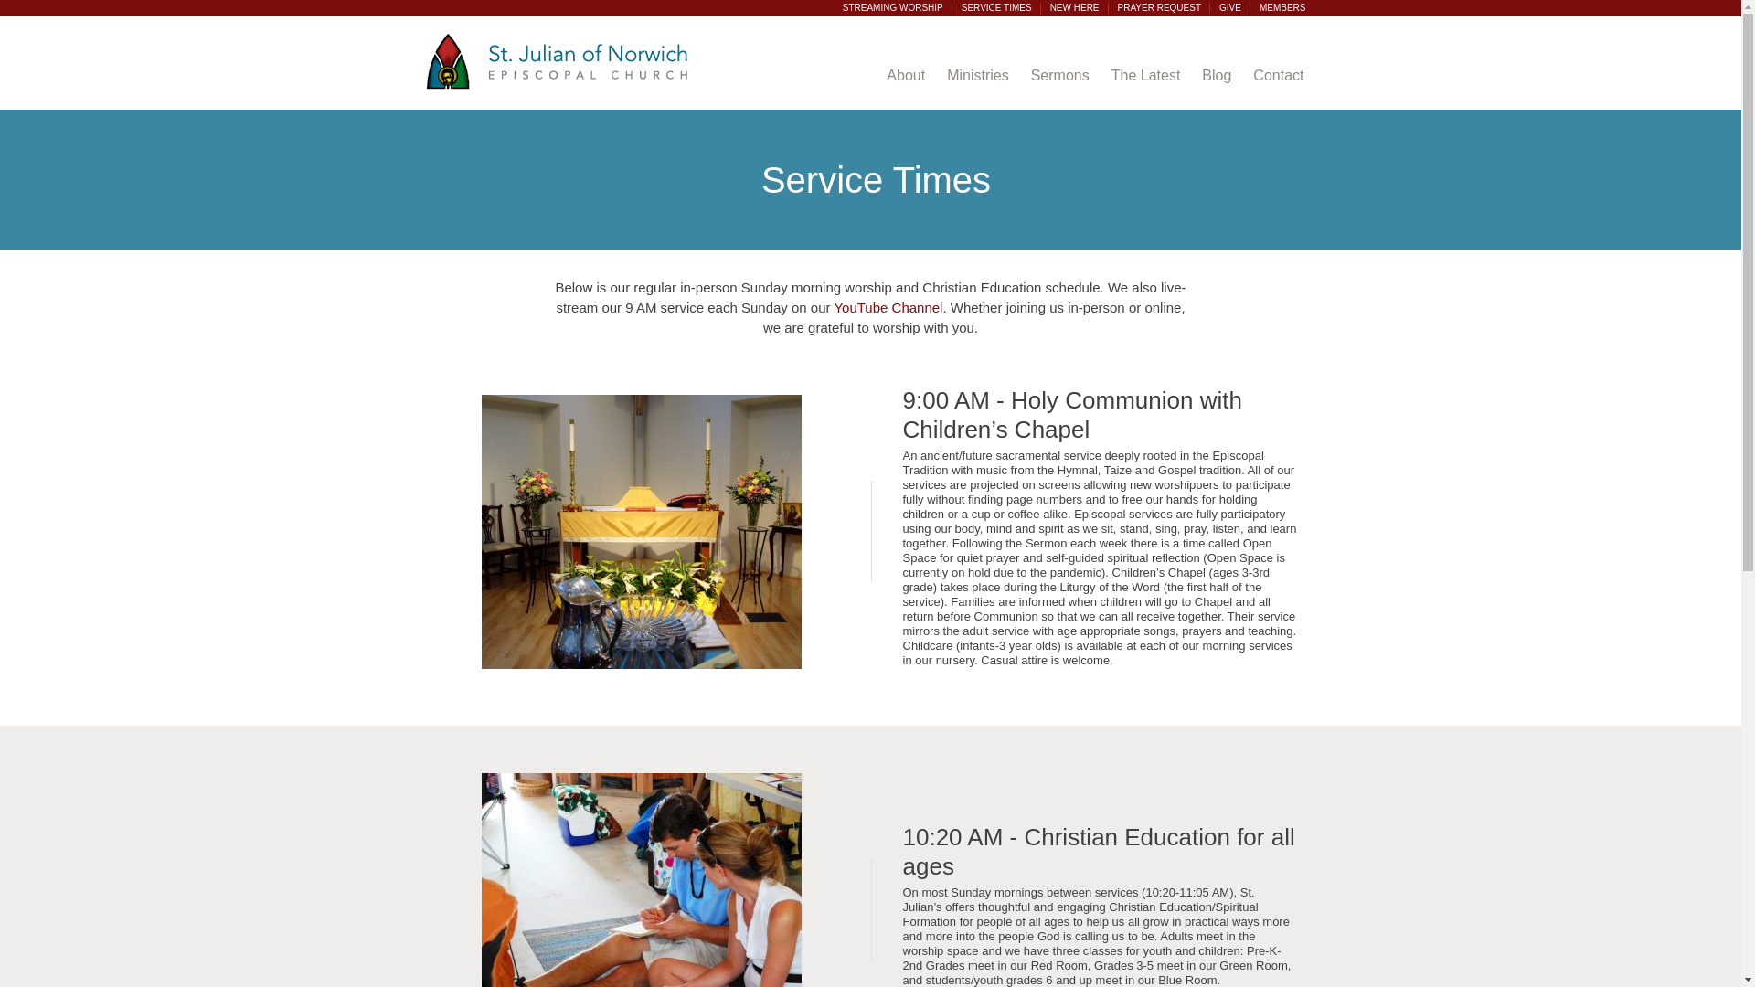 The height and width of the screenshot is (987, 1755). I want to click on PRAYER REQUEST, so click(1159, 8).